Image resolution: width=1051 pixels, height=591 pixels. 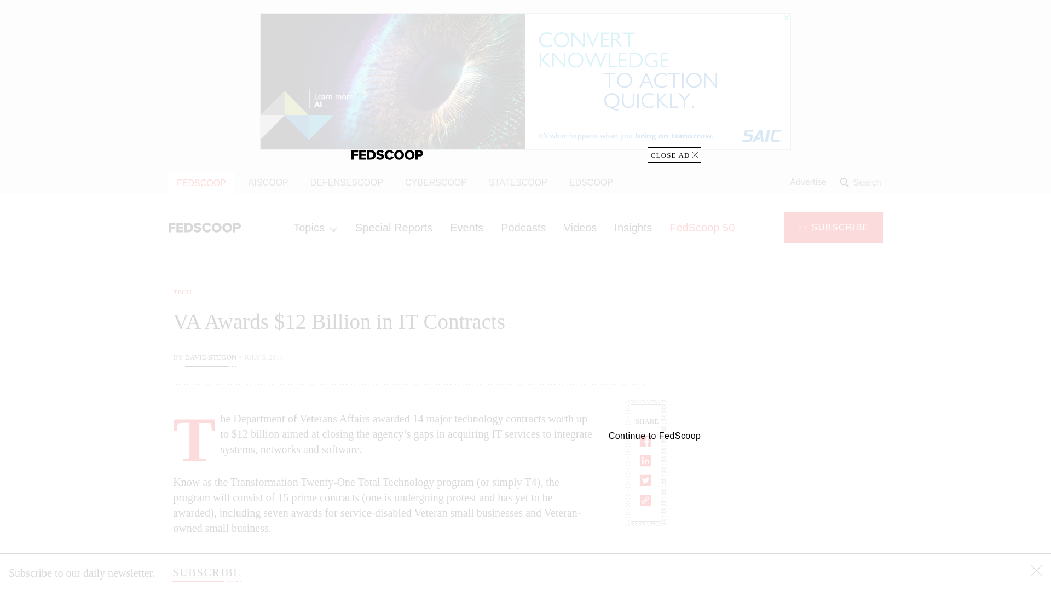 What do you see at coordinates (268, 183) in the screenshot?
I see `AISCOOP` at bounding box center [268, 183].